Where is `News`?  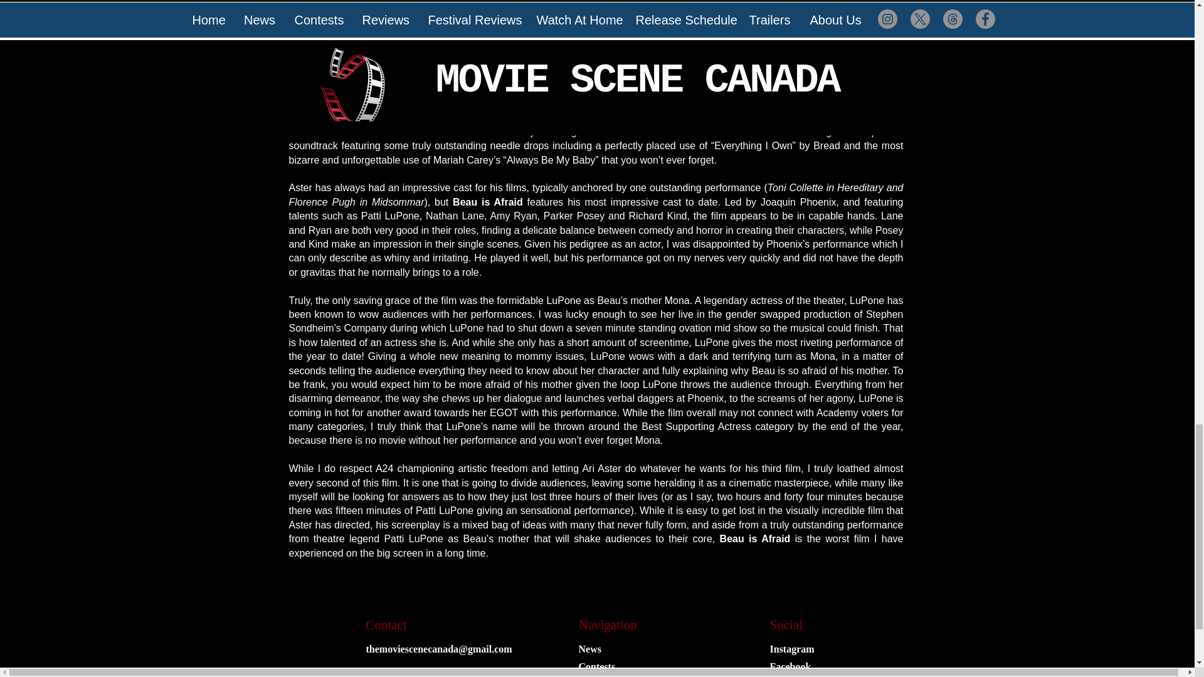 News is located at coordinates (589, 649).